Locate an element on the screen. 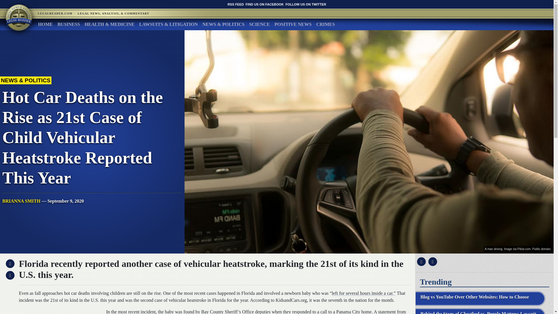 This screenshot has width=558, height=314. SCIENCE is located at coordinates (259, 24).